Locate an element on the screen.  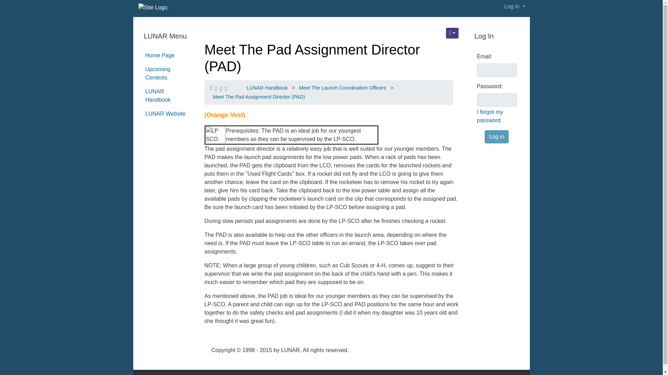
Log in is located at coordinates (497, 136).